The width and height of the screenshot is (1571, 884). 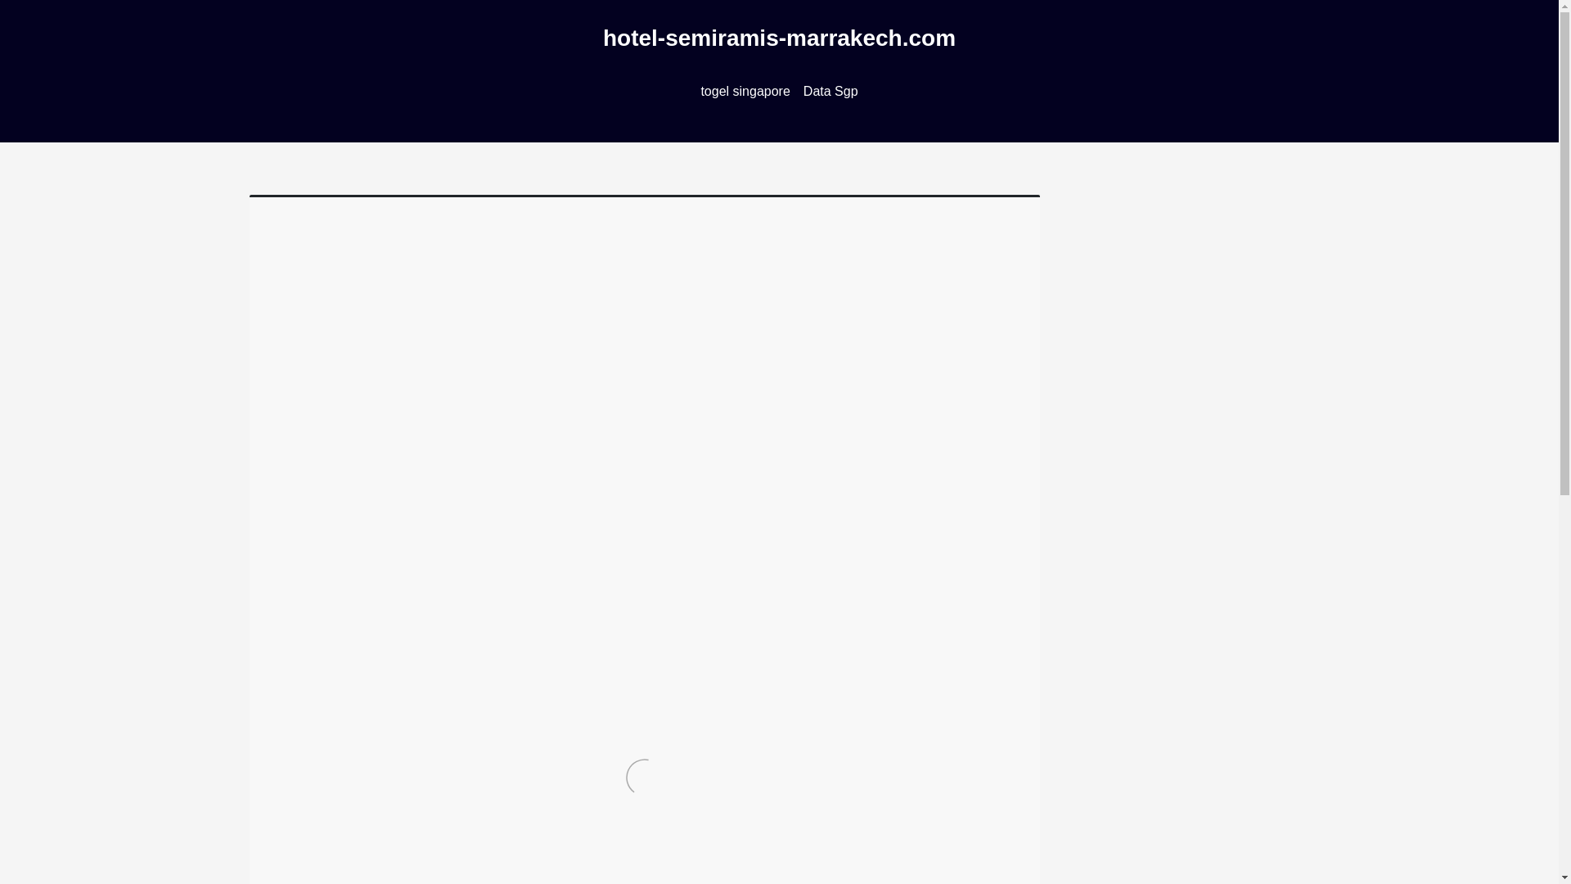 What do you see at coordinates (430, 324) in the screenshot?
I see `adminhot` at bounding box center [430, 324].